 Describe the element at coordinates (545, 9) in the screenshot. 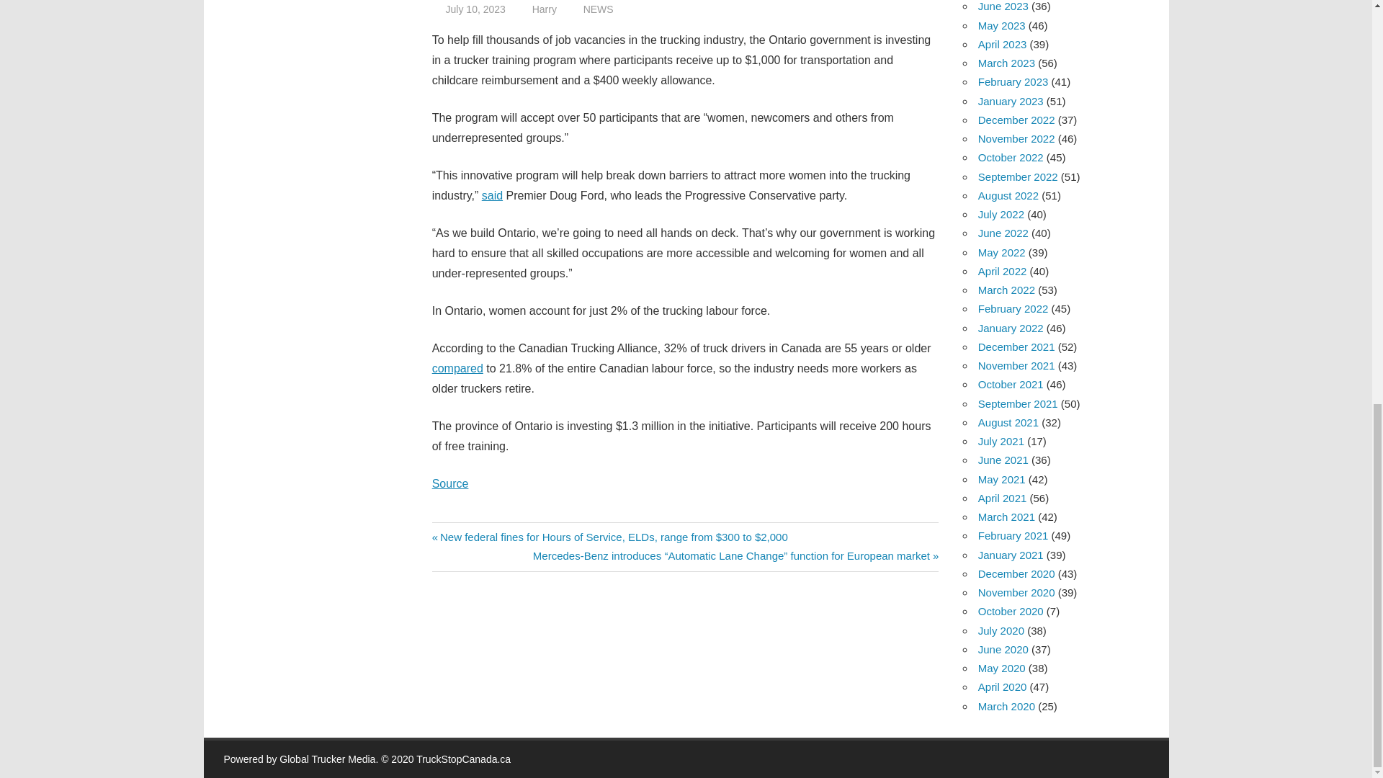

I see `Harry` at that location.